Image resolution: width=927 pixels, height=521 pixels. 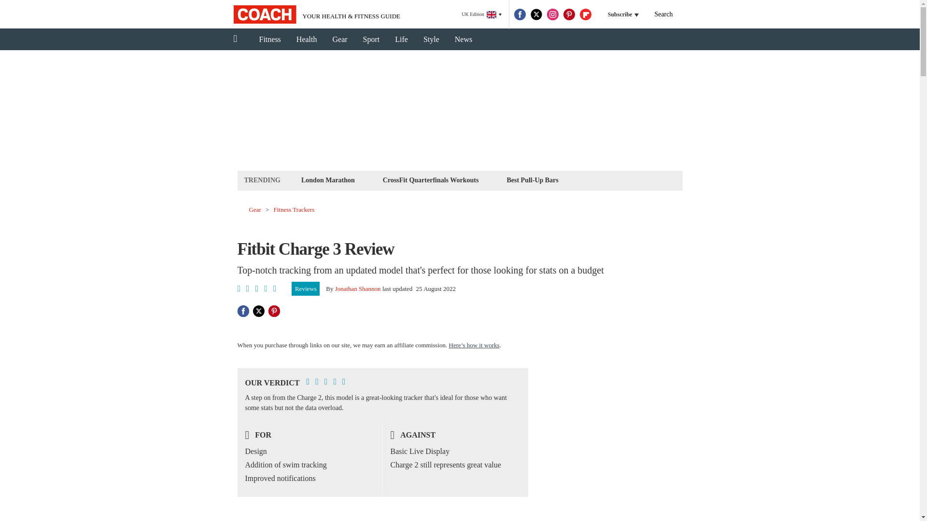 I want to click on Jonathan Shannon, so click(x=358, y=288).